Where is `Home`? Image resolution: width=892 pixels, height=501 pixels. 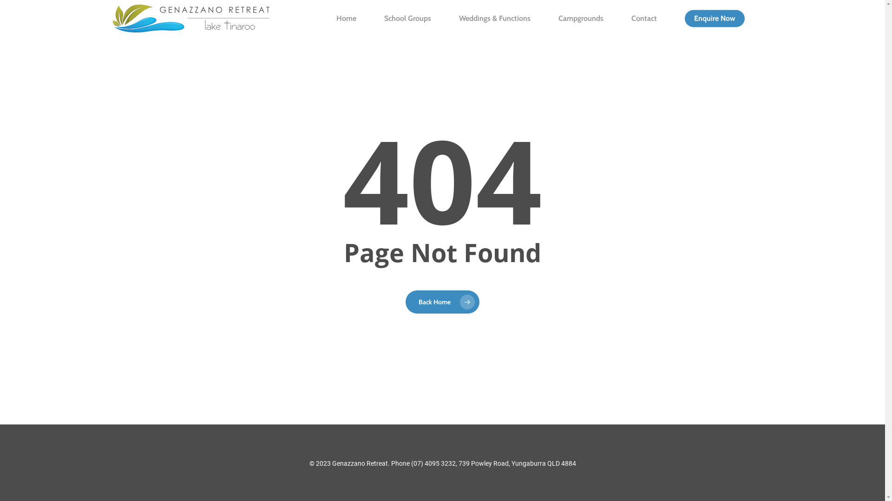 Home is located at coordinates (347, 19).